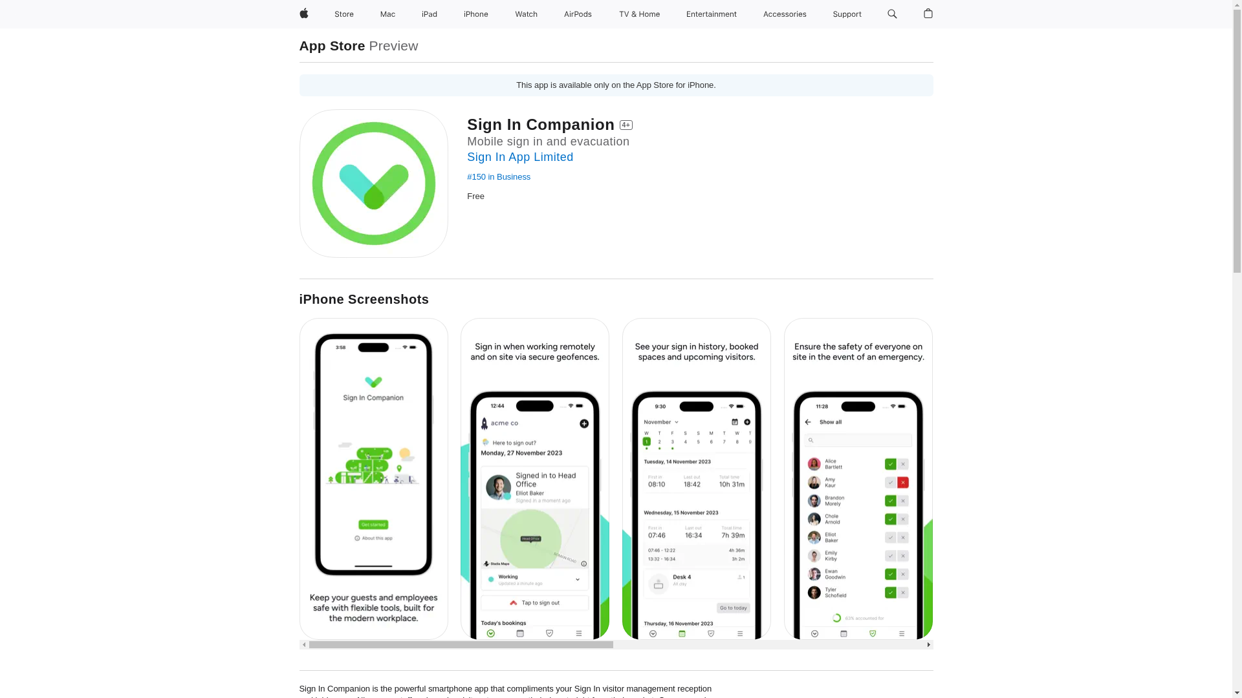 This screenshot has width=1242, height=698. I want to click on AirPods, so click(578, 14).